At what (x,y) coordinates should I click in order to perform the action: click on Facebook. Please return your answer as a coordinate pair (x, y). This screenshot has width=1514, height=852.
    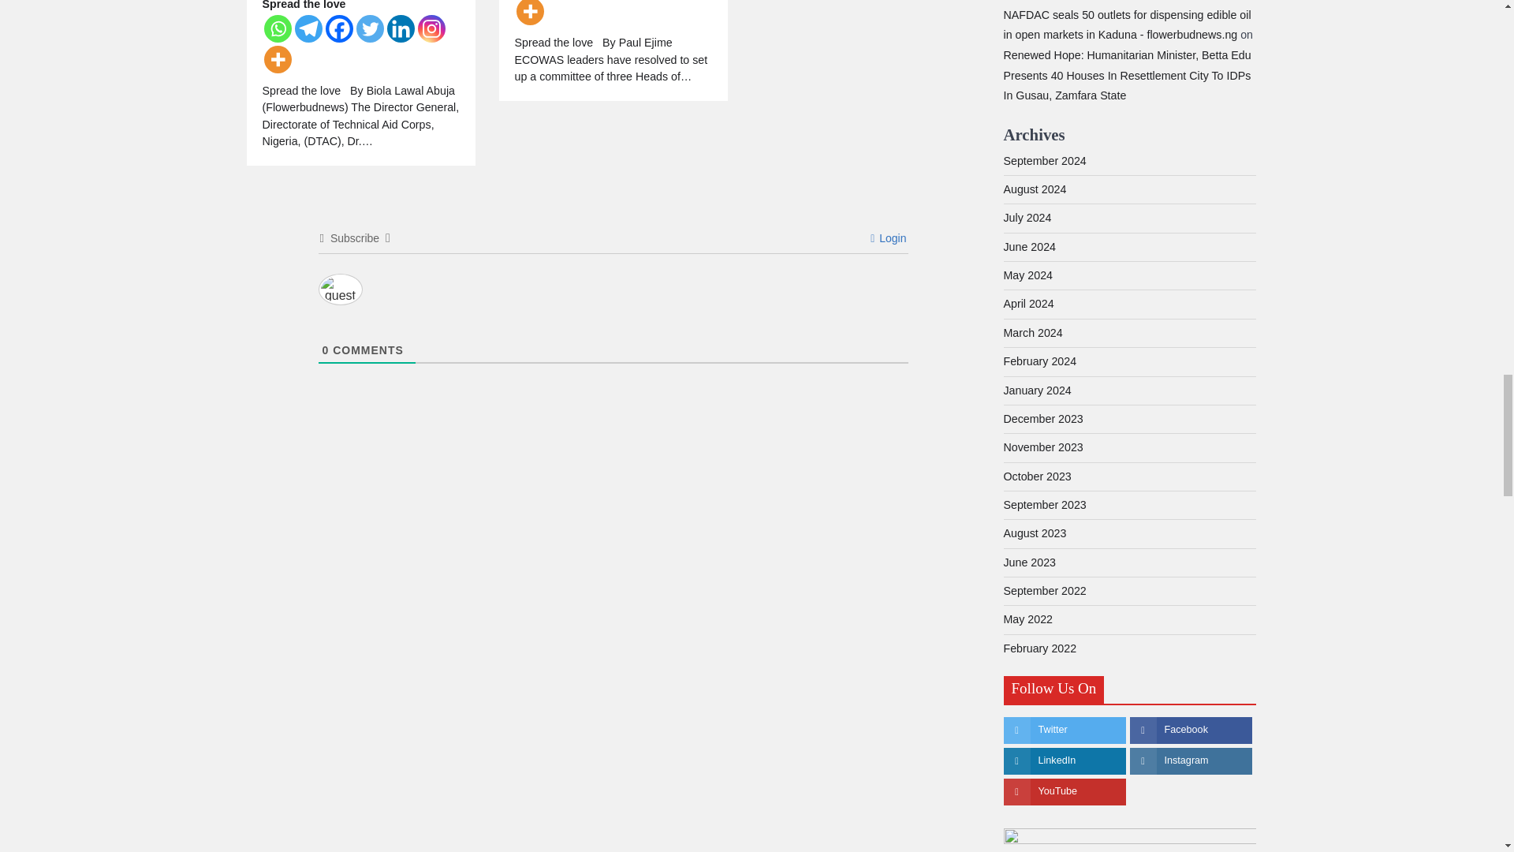
    Looking at the image, I should click on (339, 28).